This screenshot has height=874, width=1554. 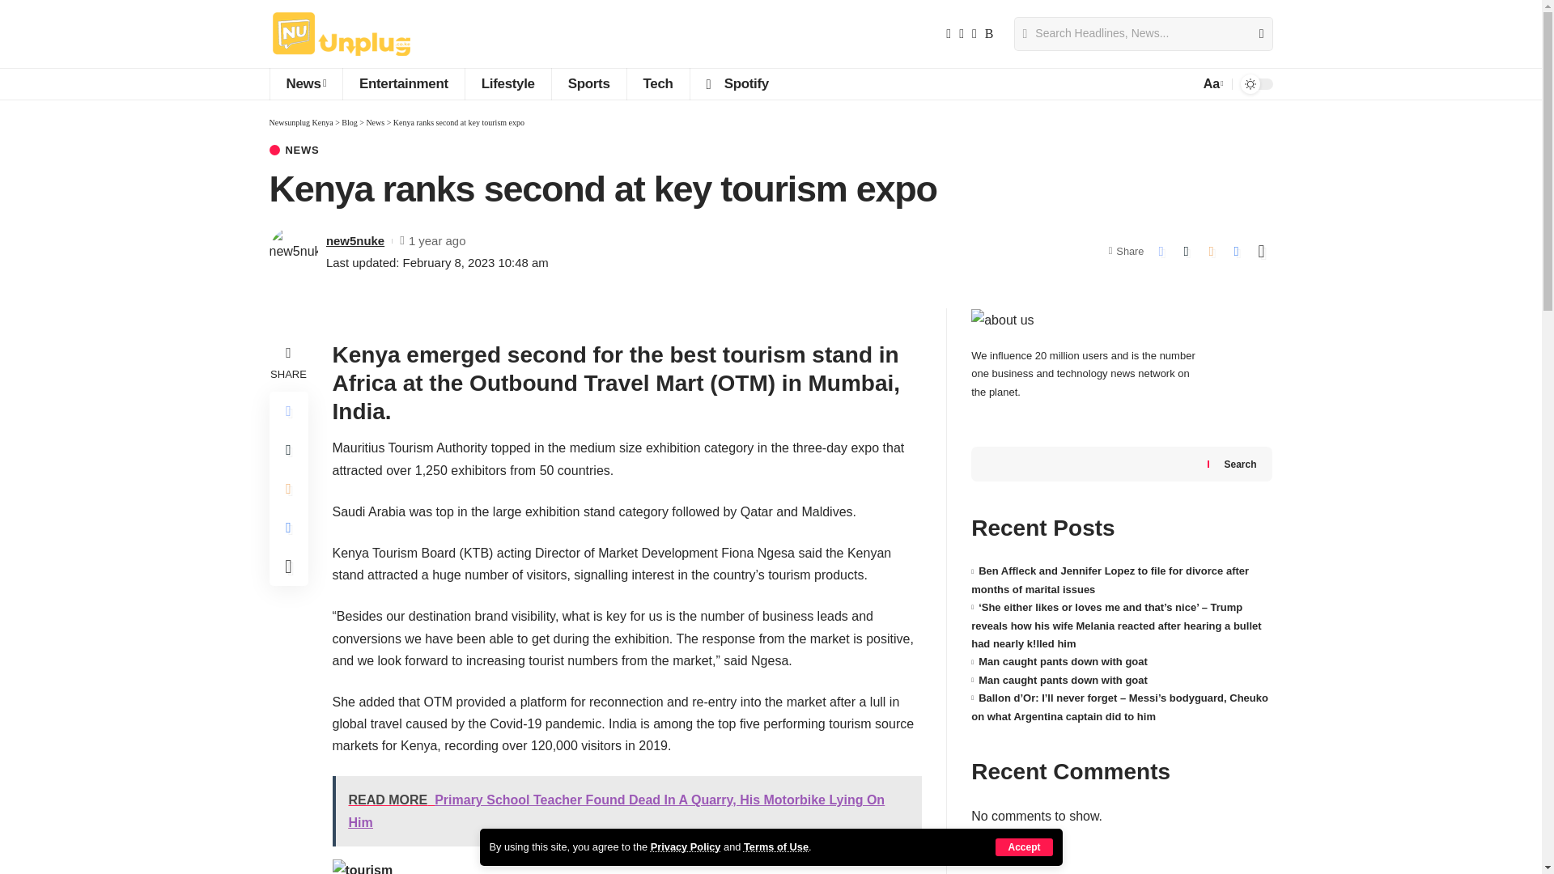 What do you see at coordinates (1023, 846) in the screenshot?
I see `Accept` at bounding box center [1023, 846].